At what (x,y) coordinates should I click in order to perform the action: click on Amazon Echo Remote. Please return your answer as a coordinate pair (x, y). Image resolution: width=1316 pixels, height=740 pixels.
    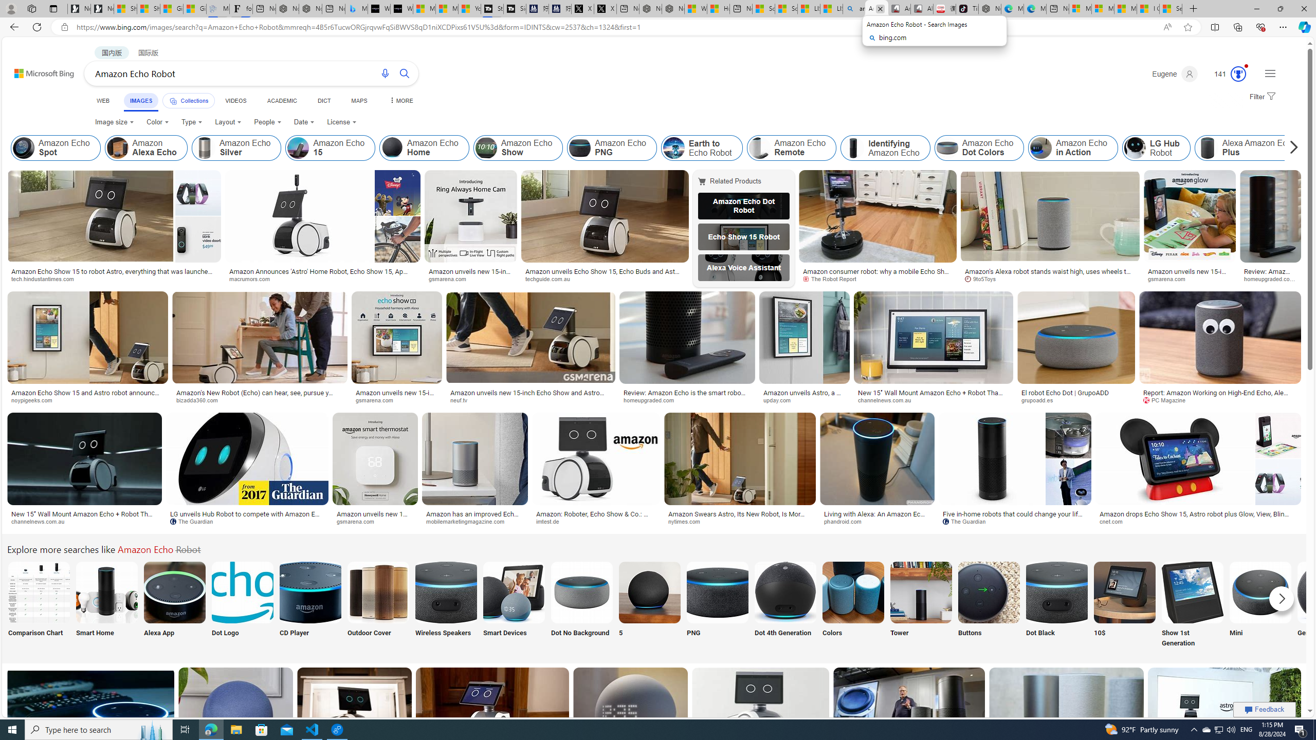
    Looking at the image, I should click on (760, 148).